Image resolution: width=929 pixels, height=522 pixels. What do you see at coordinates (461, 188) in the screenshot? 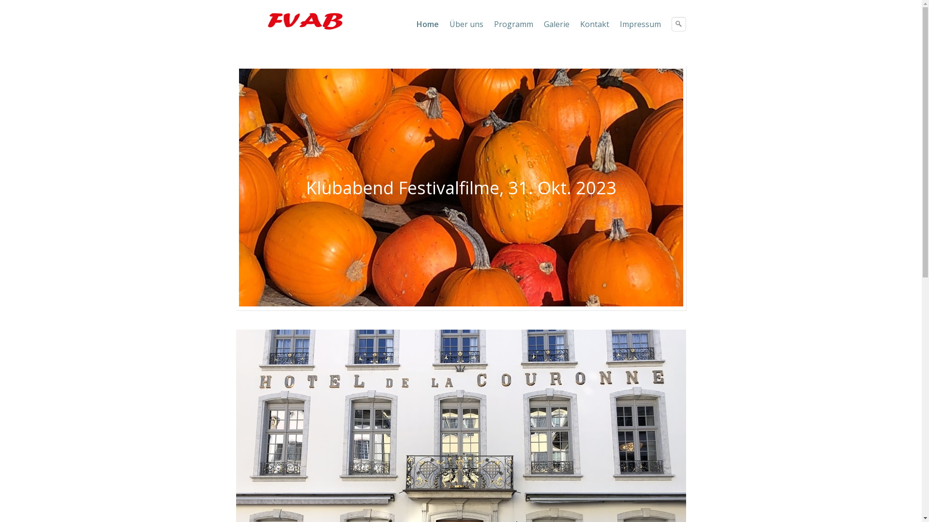
I see `Klubabend Festivalfilme, 31. Okt. 2023` at bounding box center [461, 188].